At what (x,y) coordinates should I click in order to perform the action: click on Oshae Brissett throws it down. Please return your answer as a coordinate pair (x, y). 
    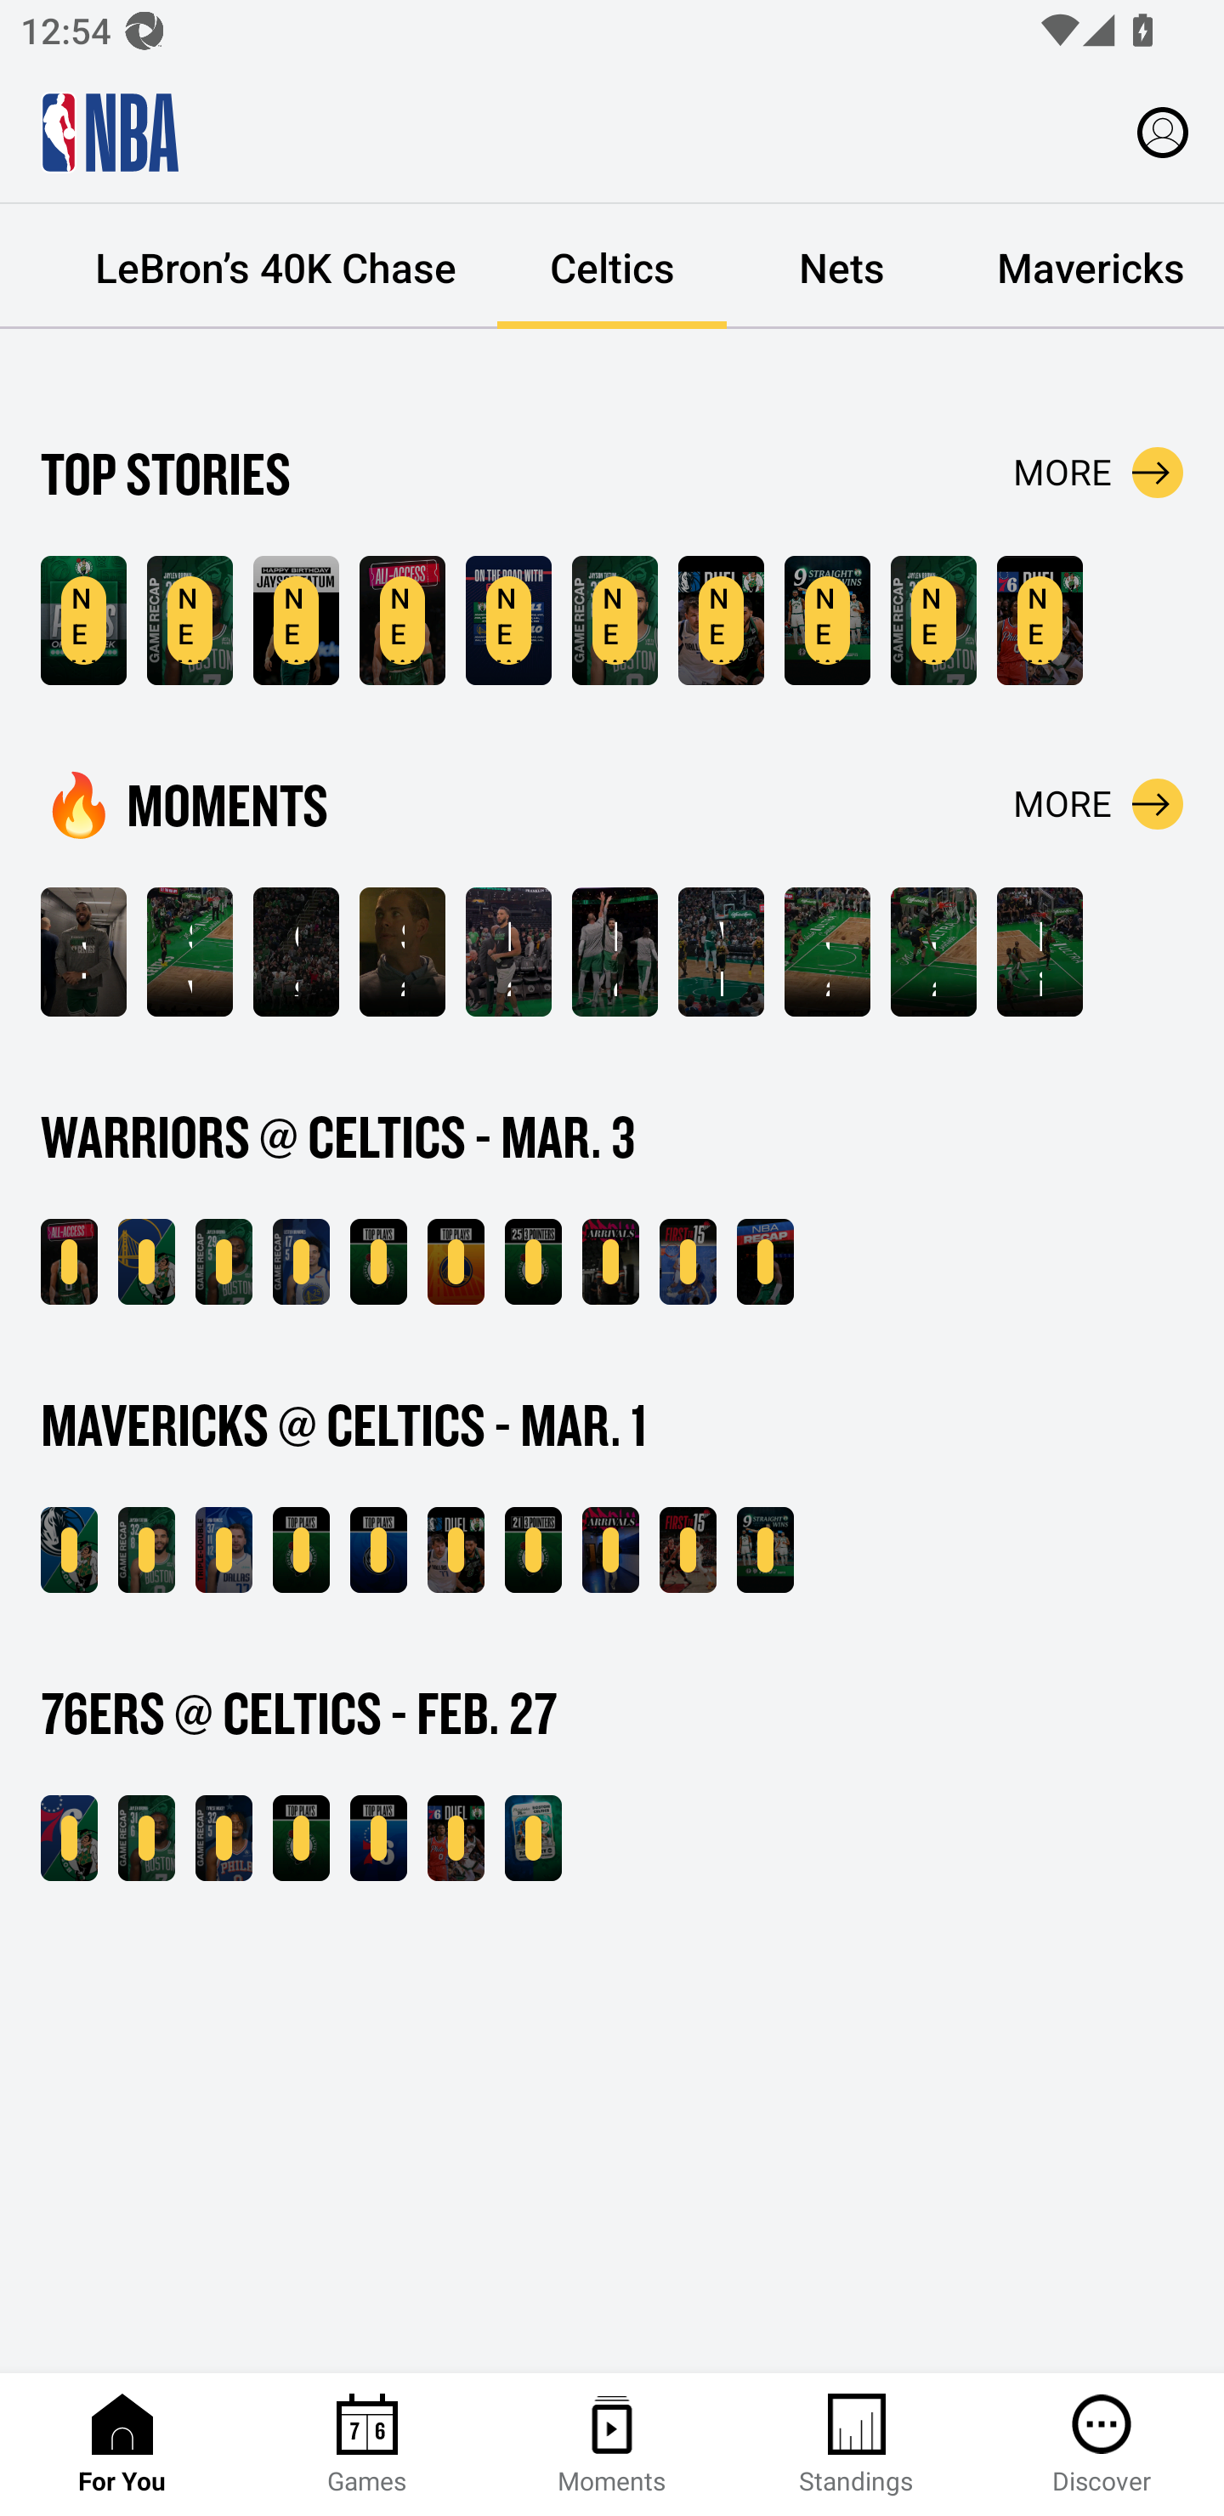
    Looking at the image, I should click on (296, 952).